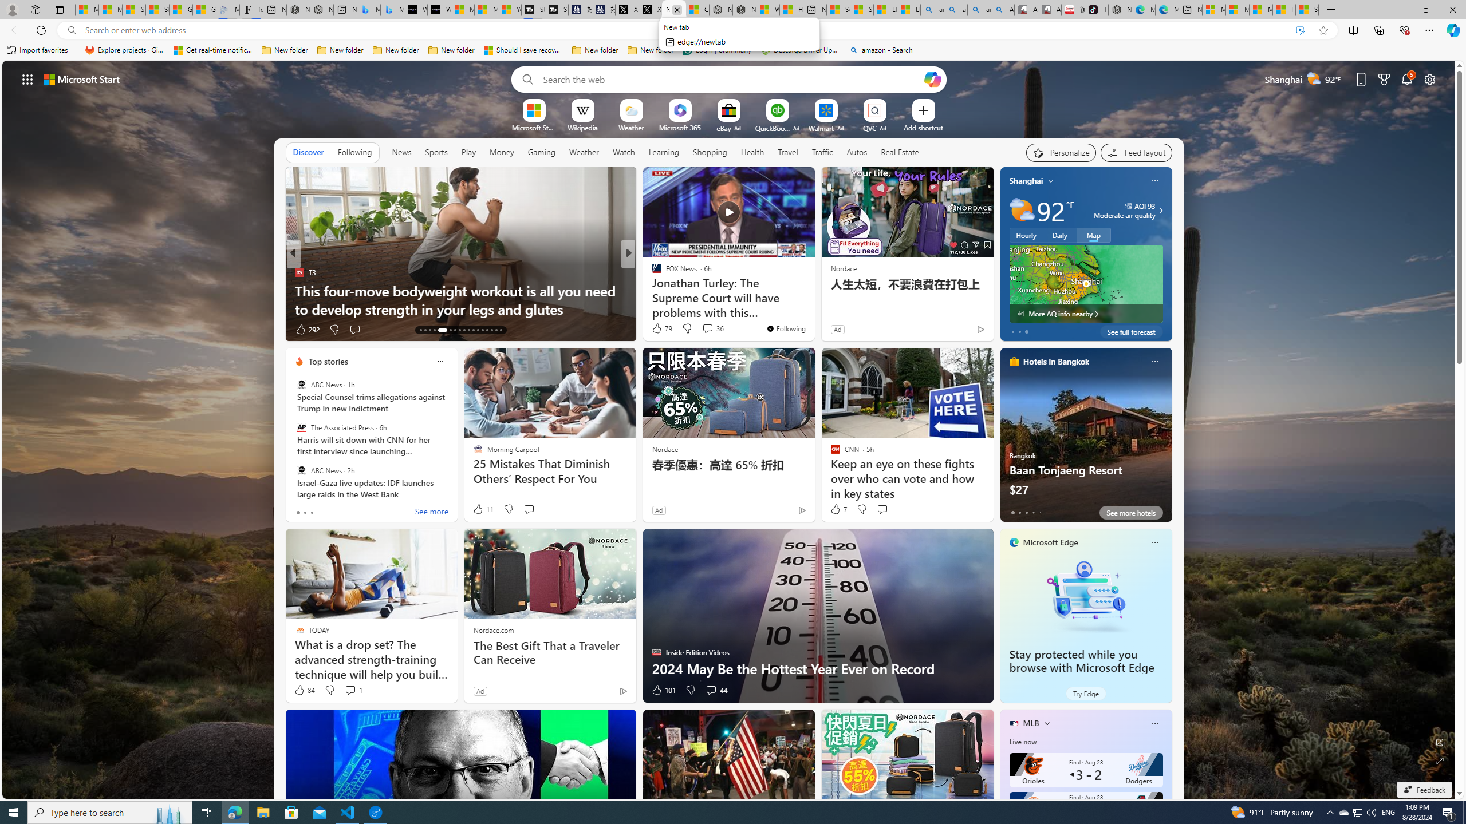 Image resolution: width=1466 pixels, height=824 pixels. Describe the element at coordinates (304, 690) in the screenshot. I see `84 Like` at that location.